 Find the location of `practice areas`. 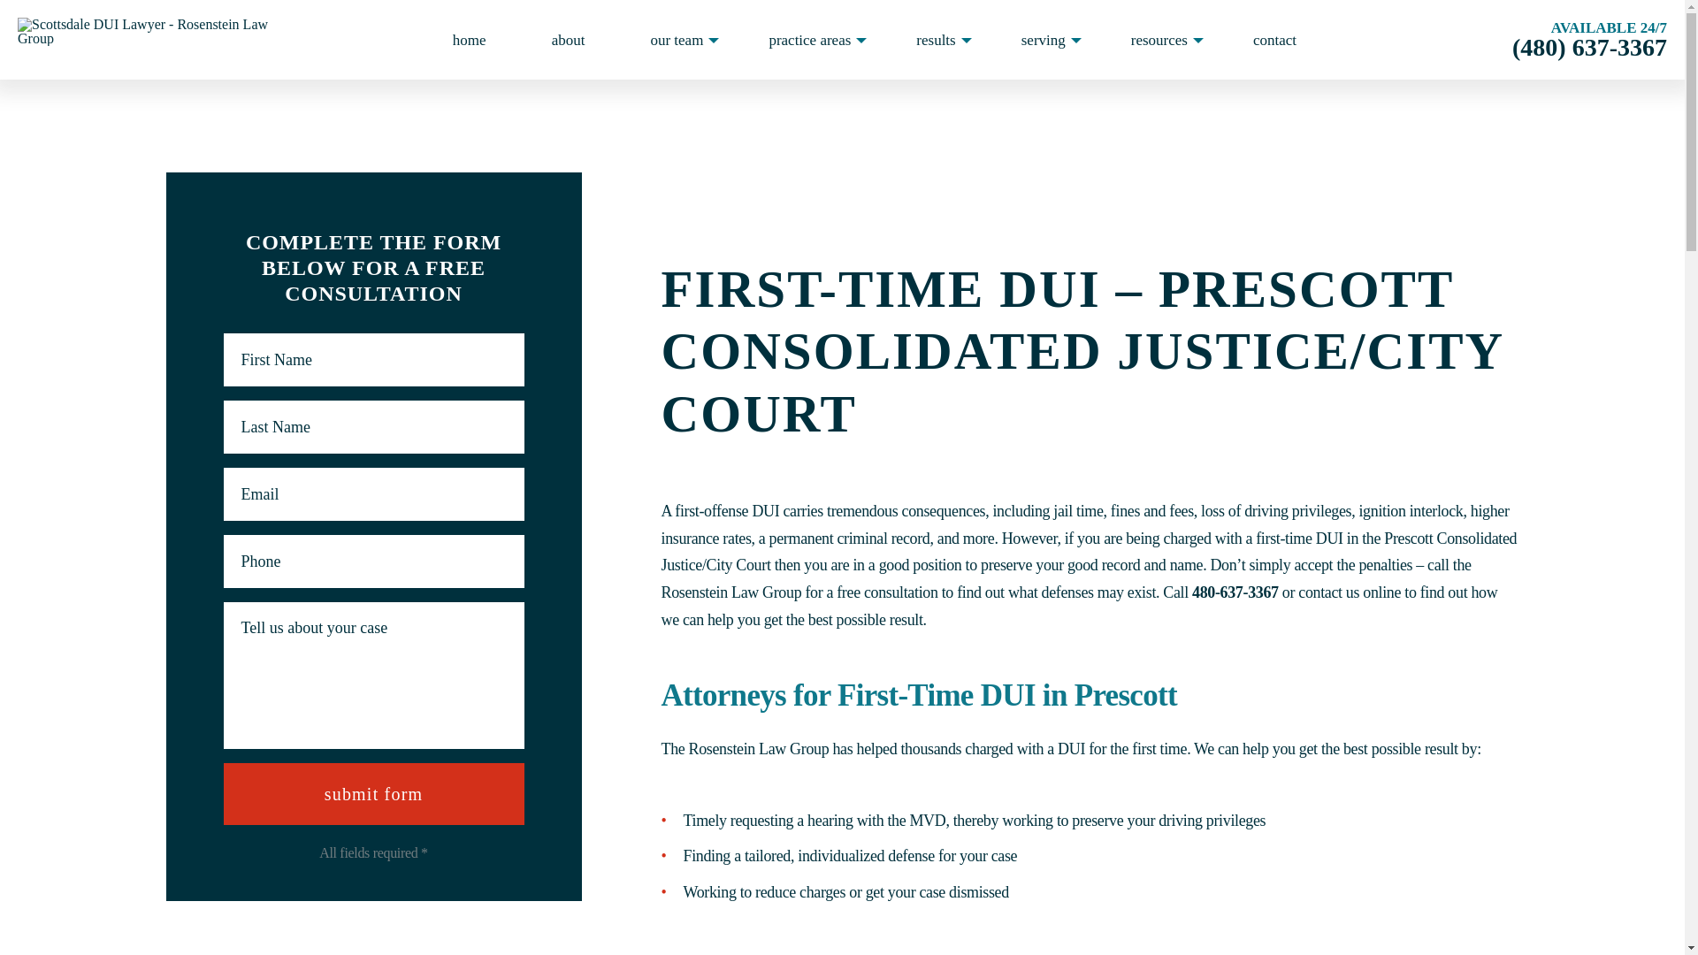

practice areas is located at coordinates (810, 55).